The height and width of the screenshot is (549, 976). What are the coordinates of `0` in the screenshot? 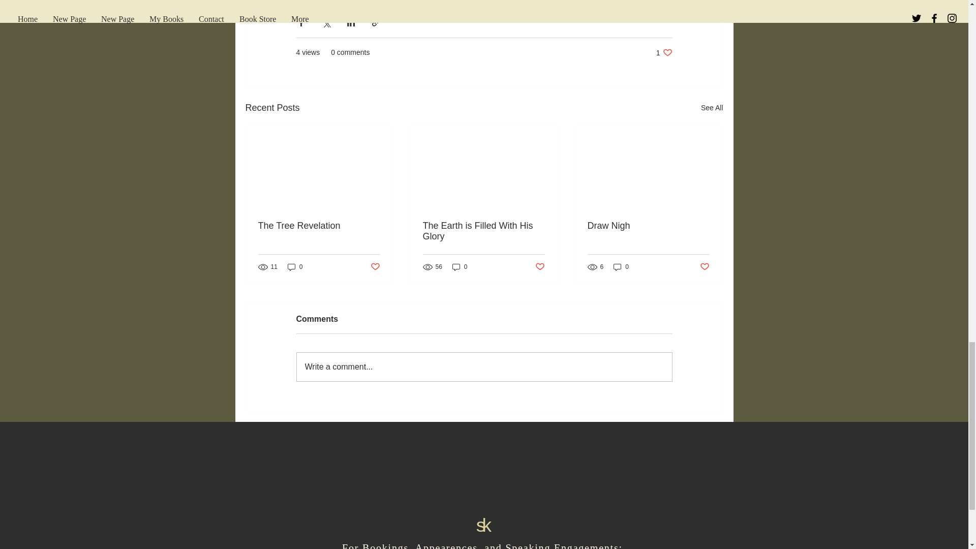 It's located at (295, 267).